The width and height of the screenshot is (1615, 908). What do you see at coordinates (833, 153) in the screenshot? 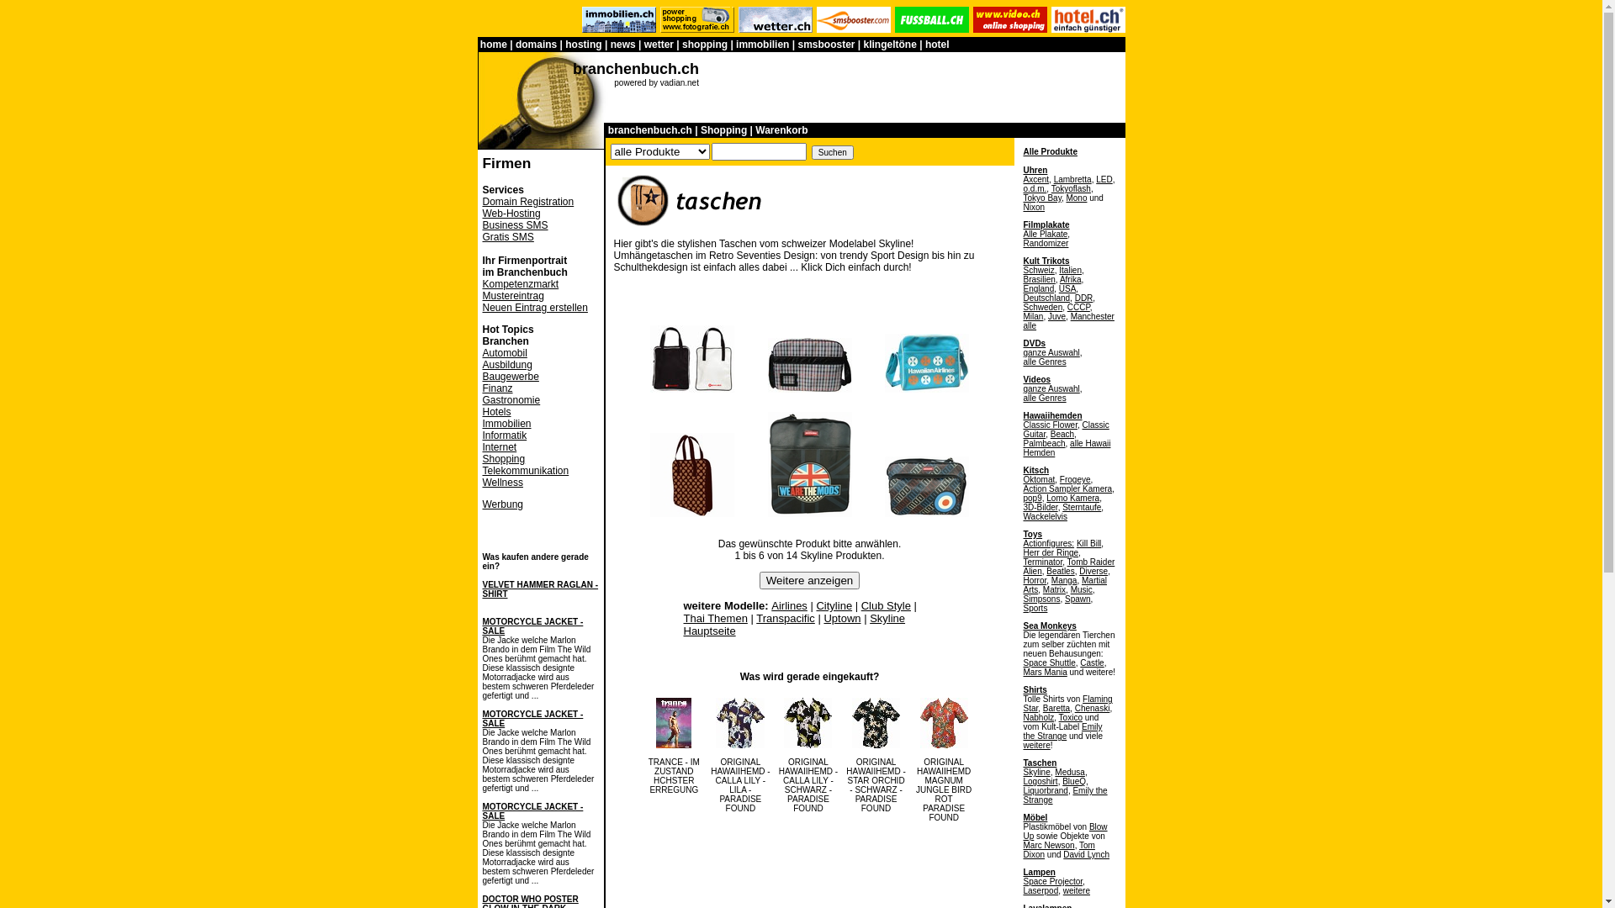
I see `Suchen` at bounding box center [833, 153].